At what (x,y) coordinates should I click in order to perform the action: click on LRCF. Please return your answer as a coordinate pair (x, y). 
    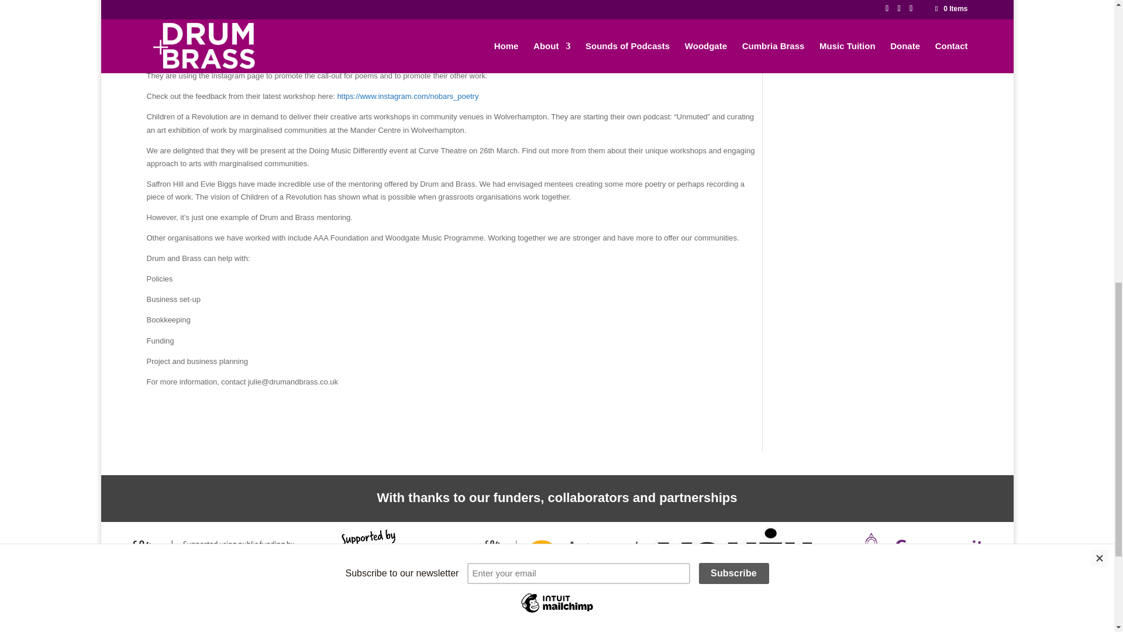
    Looking at the image, I should click on (922, 562).